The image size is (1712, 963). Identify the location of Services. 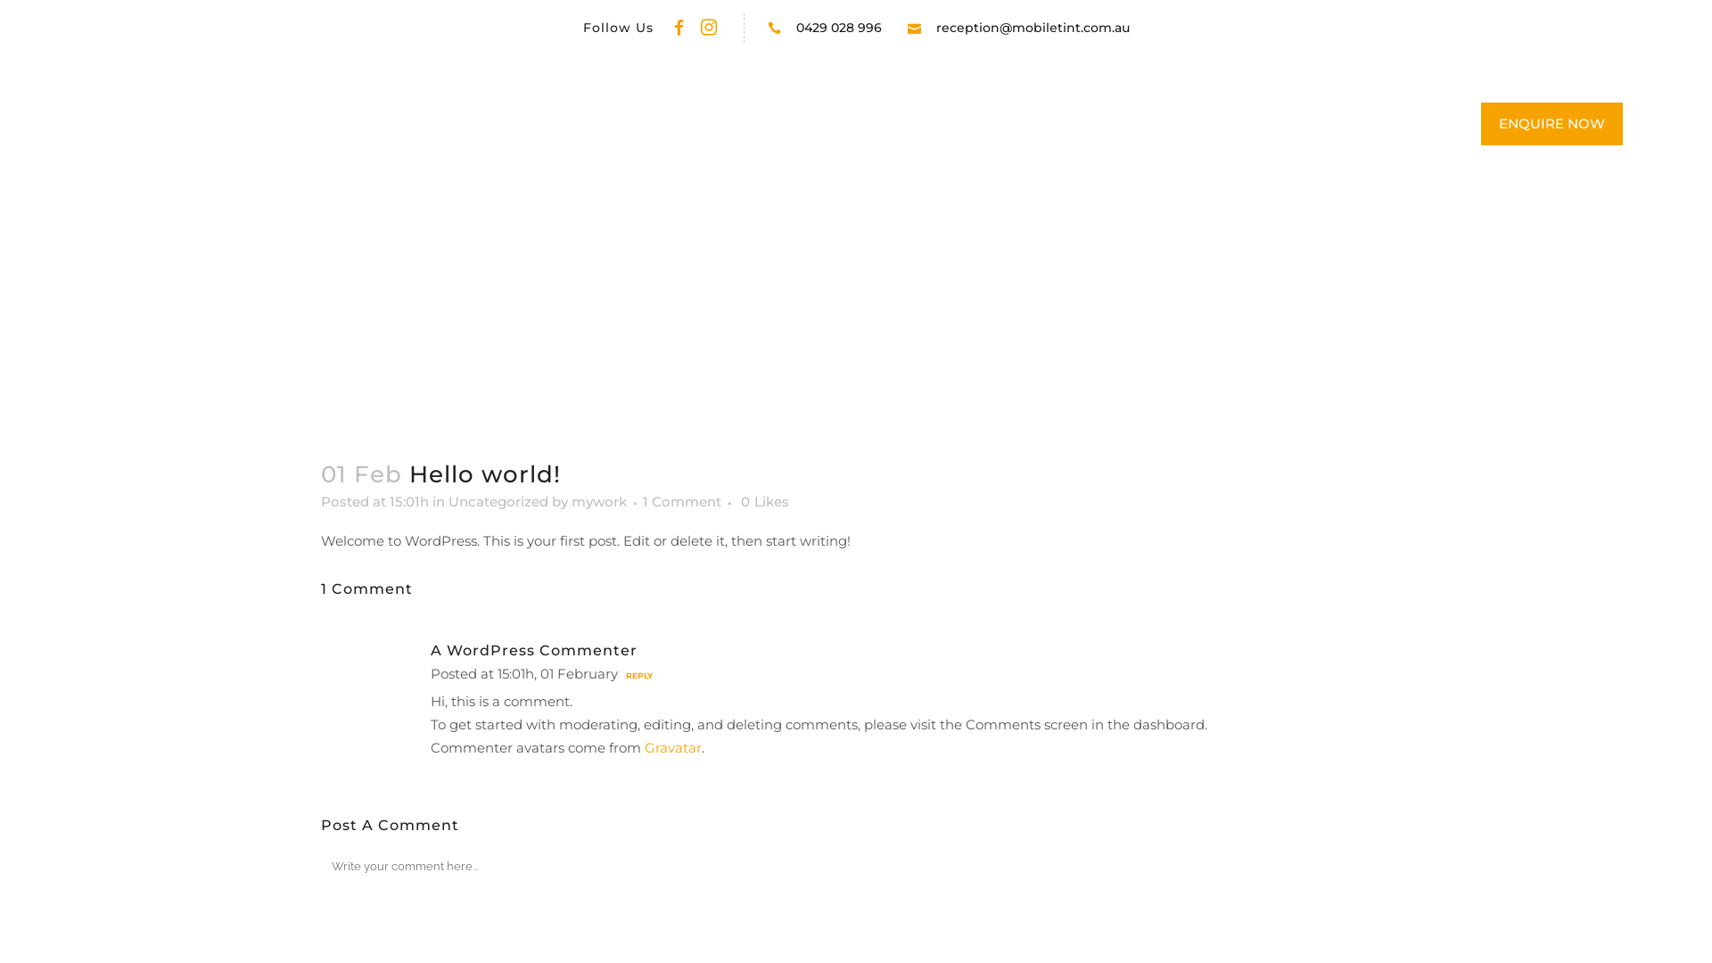
(704, 125).